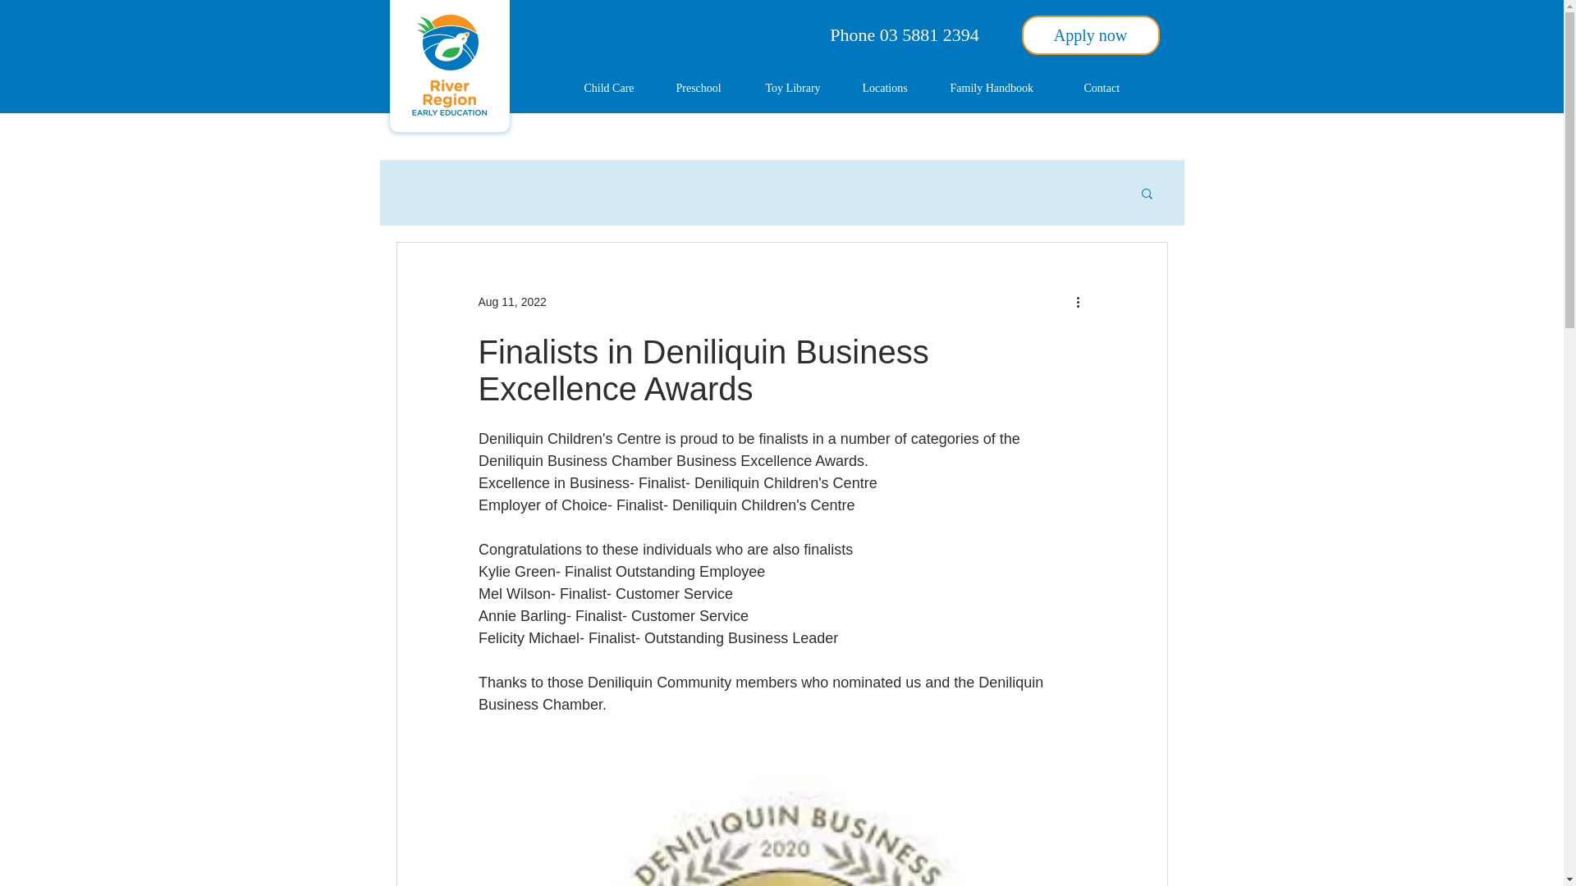 This screenshot has height=886, width=1576. I want to click on Aug 11, 2022, so click(511, 301).